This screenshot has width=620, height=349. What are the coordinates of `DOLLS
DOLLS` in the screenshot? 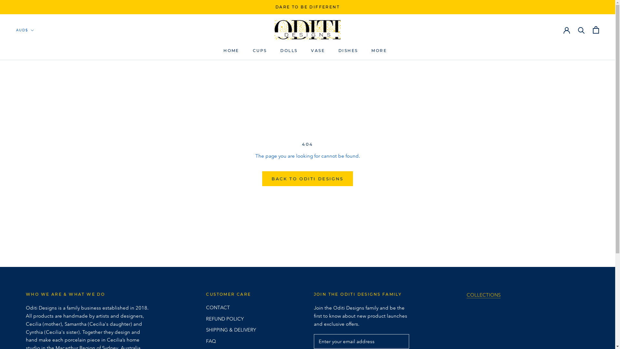 It's located at (289, 50).